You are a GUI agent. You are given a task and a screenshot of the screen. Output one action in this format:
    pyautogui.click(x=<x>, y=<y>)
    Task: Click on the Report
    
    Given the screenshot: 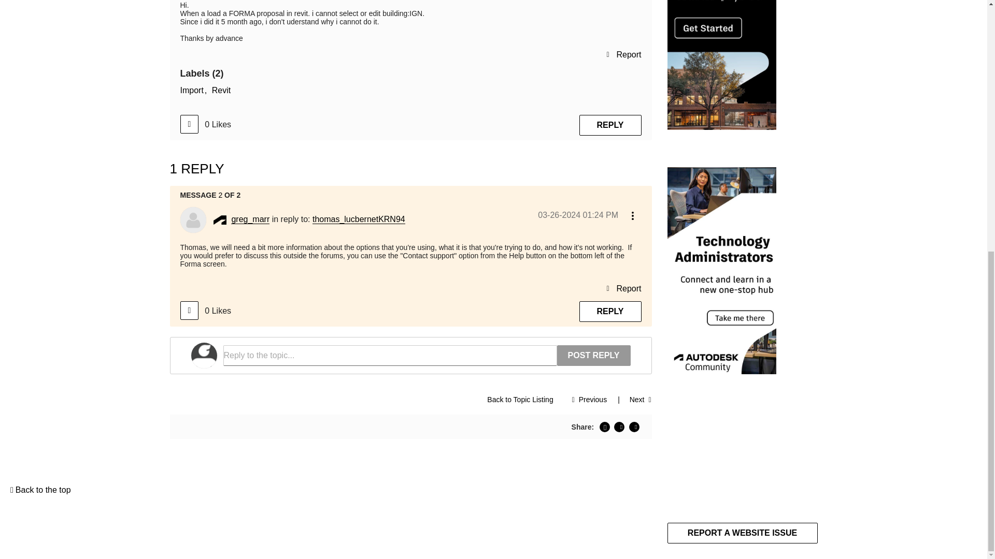 What is the action you would take?
    pyautogui.click(x=623, y=54)
    